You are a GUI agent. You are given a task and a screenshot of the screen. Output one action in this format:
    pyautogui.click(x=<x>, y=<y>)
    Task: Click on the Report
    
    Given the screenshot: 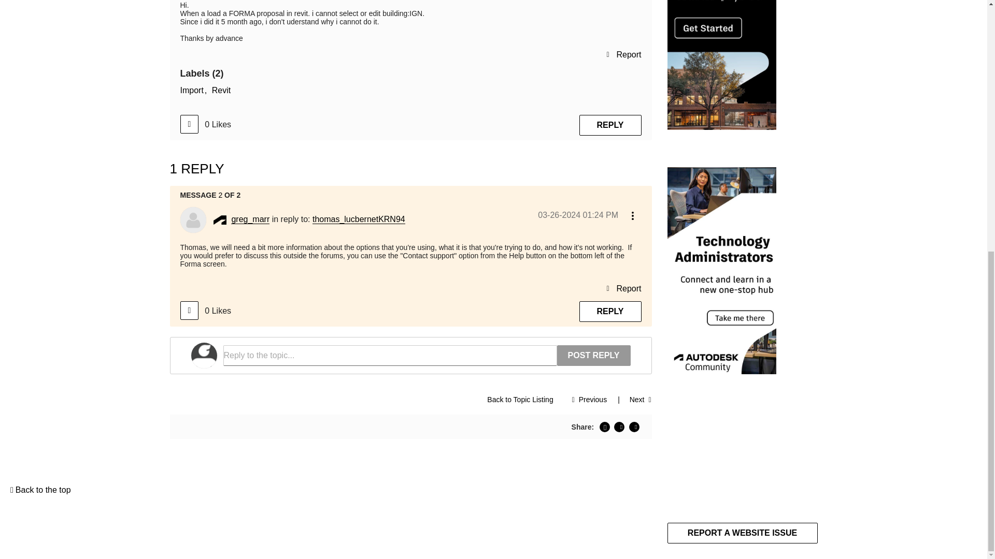 What is the action you would take?
    pyautogui.click(x=623, y=54)
    